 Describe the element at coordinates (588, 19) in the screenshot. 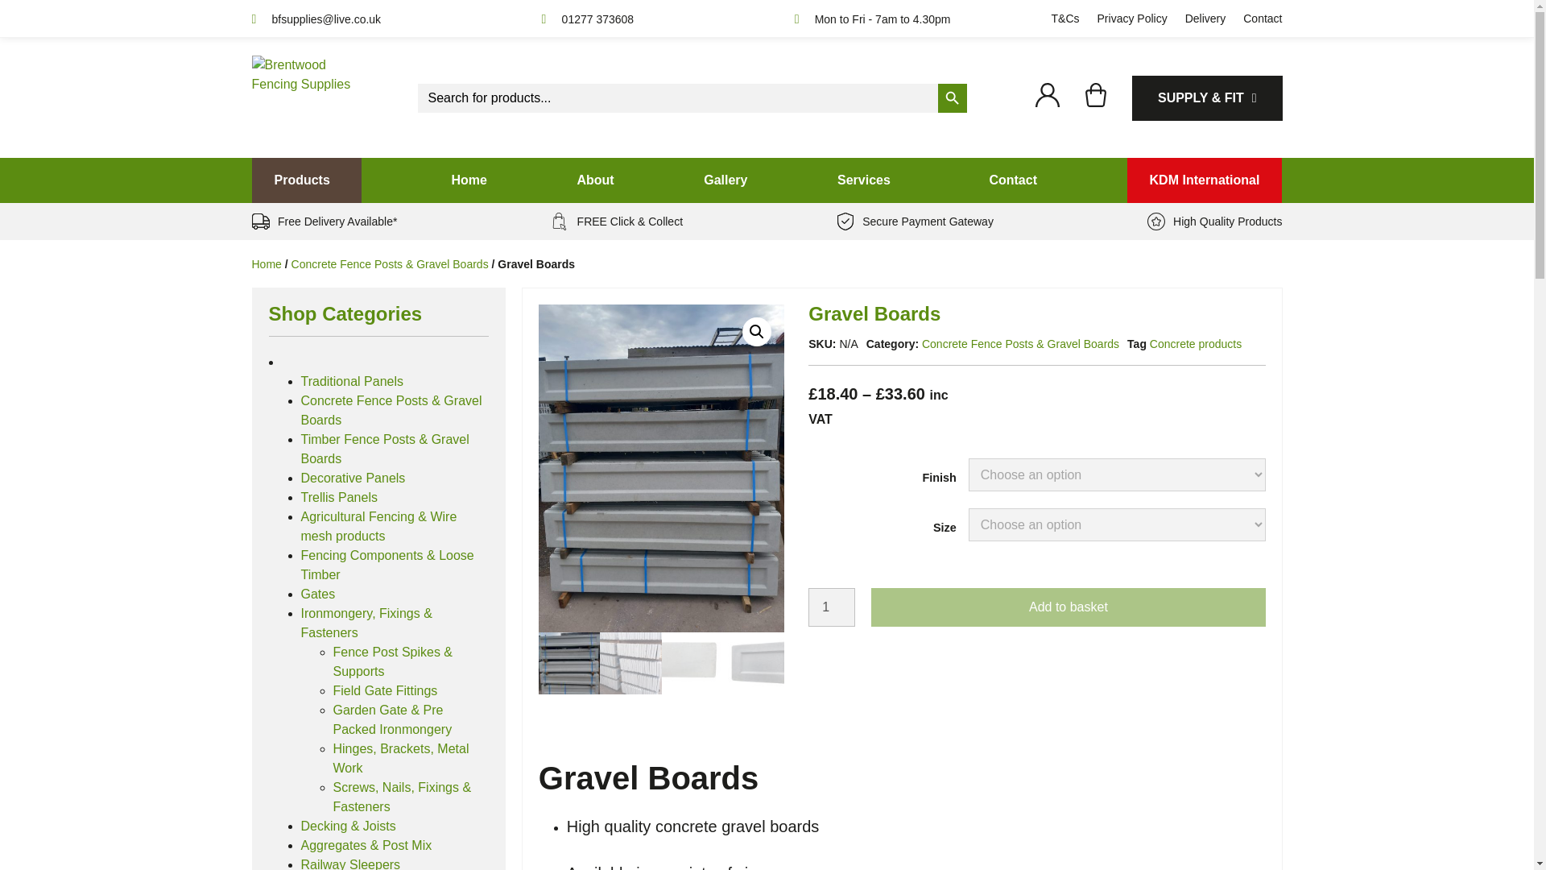

I see `01277 373608` at that location.